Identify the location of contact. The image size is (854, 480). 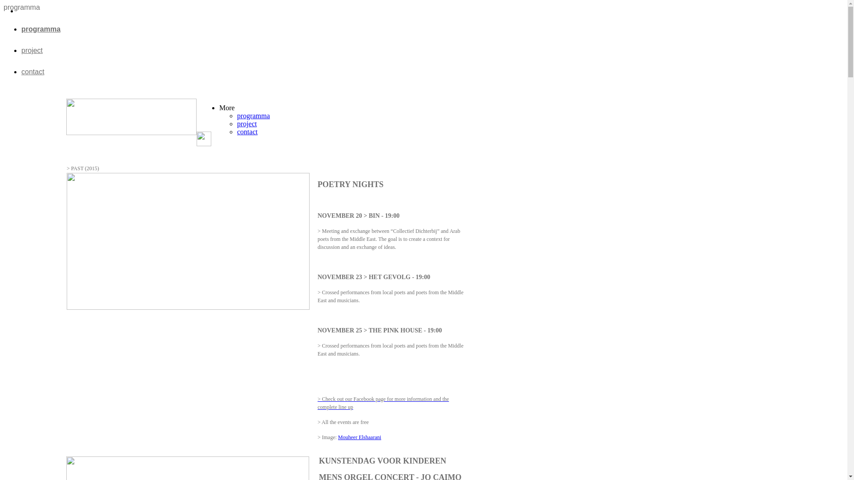
(33, 72).